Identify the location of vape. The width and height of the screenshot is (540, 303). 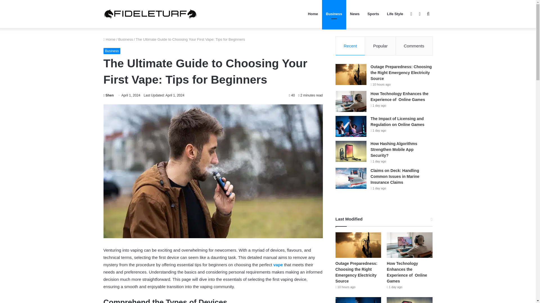
(278, 265).